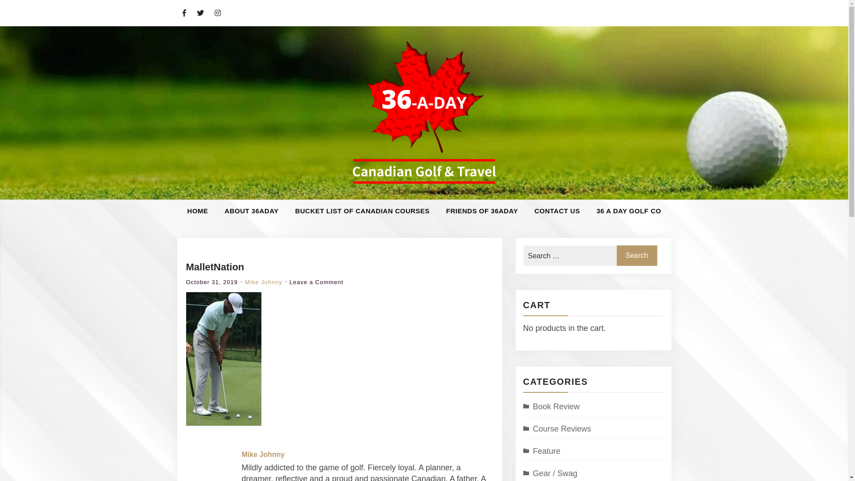 The height and width of the screenshot is (481, 855). Describe the element at coordinates (557, 429) in the screenshot. I see `Course Reviews` at that location.